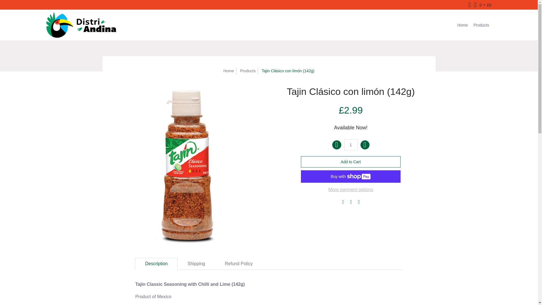  What do you see at coordinates (462, 25) in the screenshot?
I see `Home` at bounding box center [462, 25].